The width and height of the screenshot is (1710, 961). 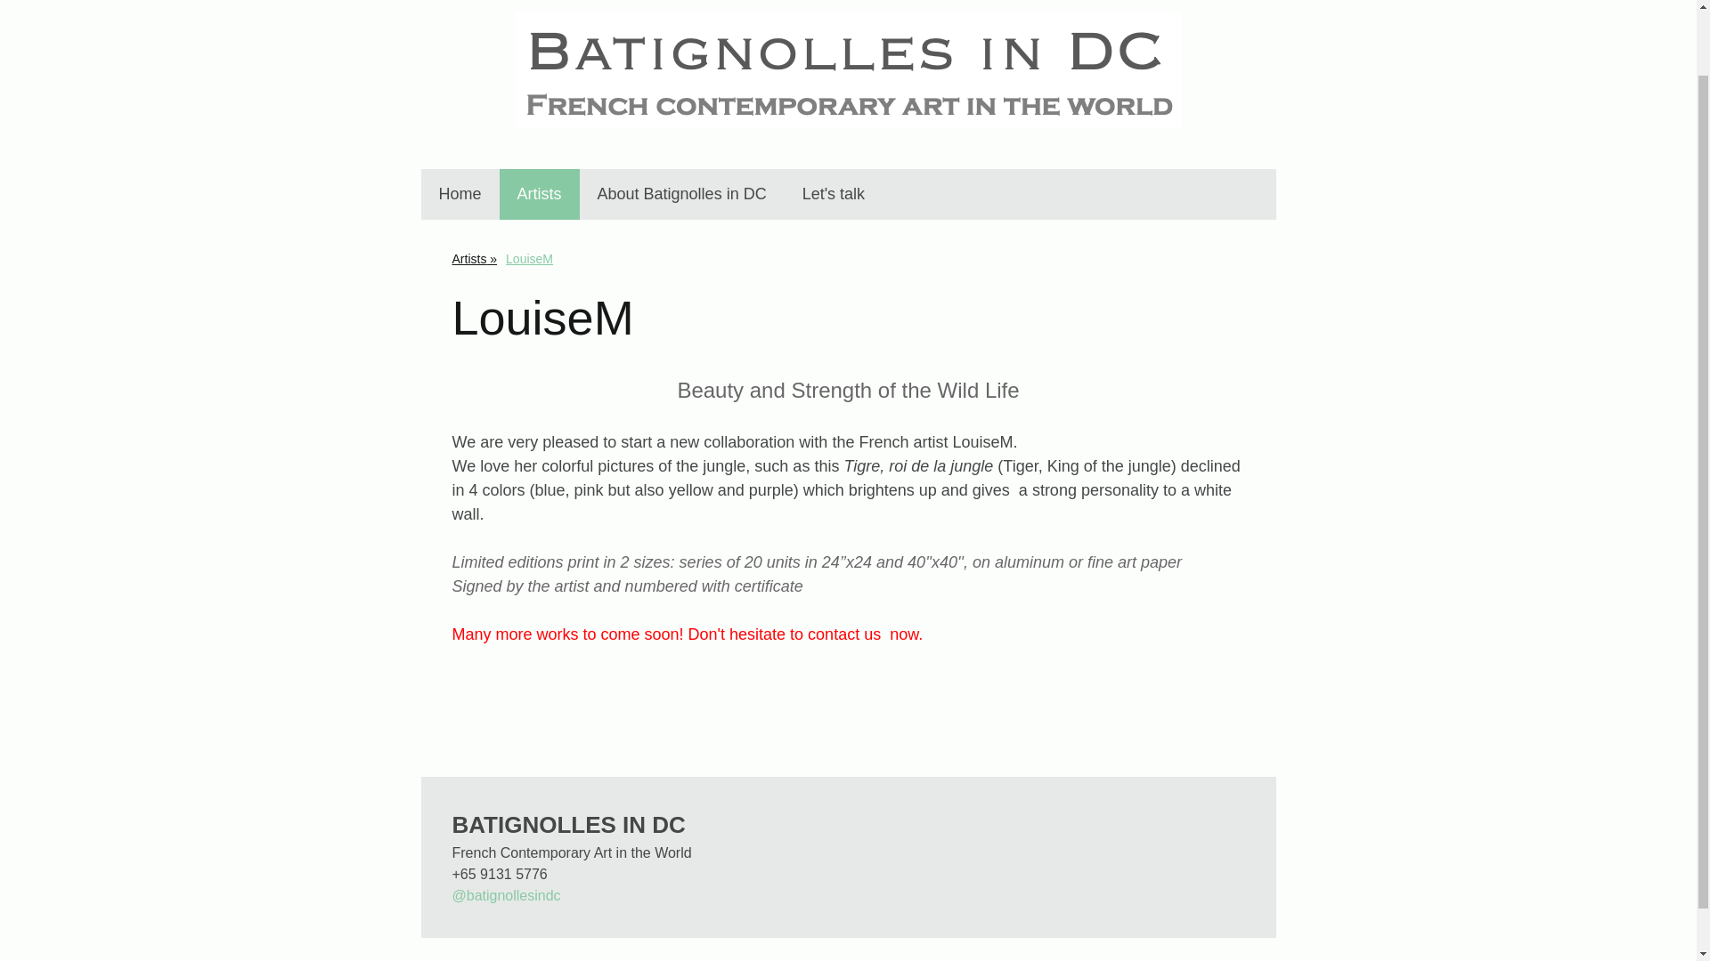 I want to click on LouiseM, so click(x=529, y=258).